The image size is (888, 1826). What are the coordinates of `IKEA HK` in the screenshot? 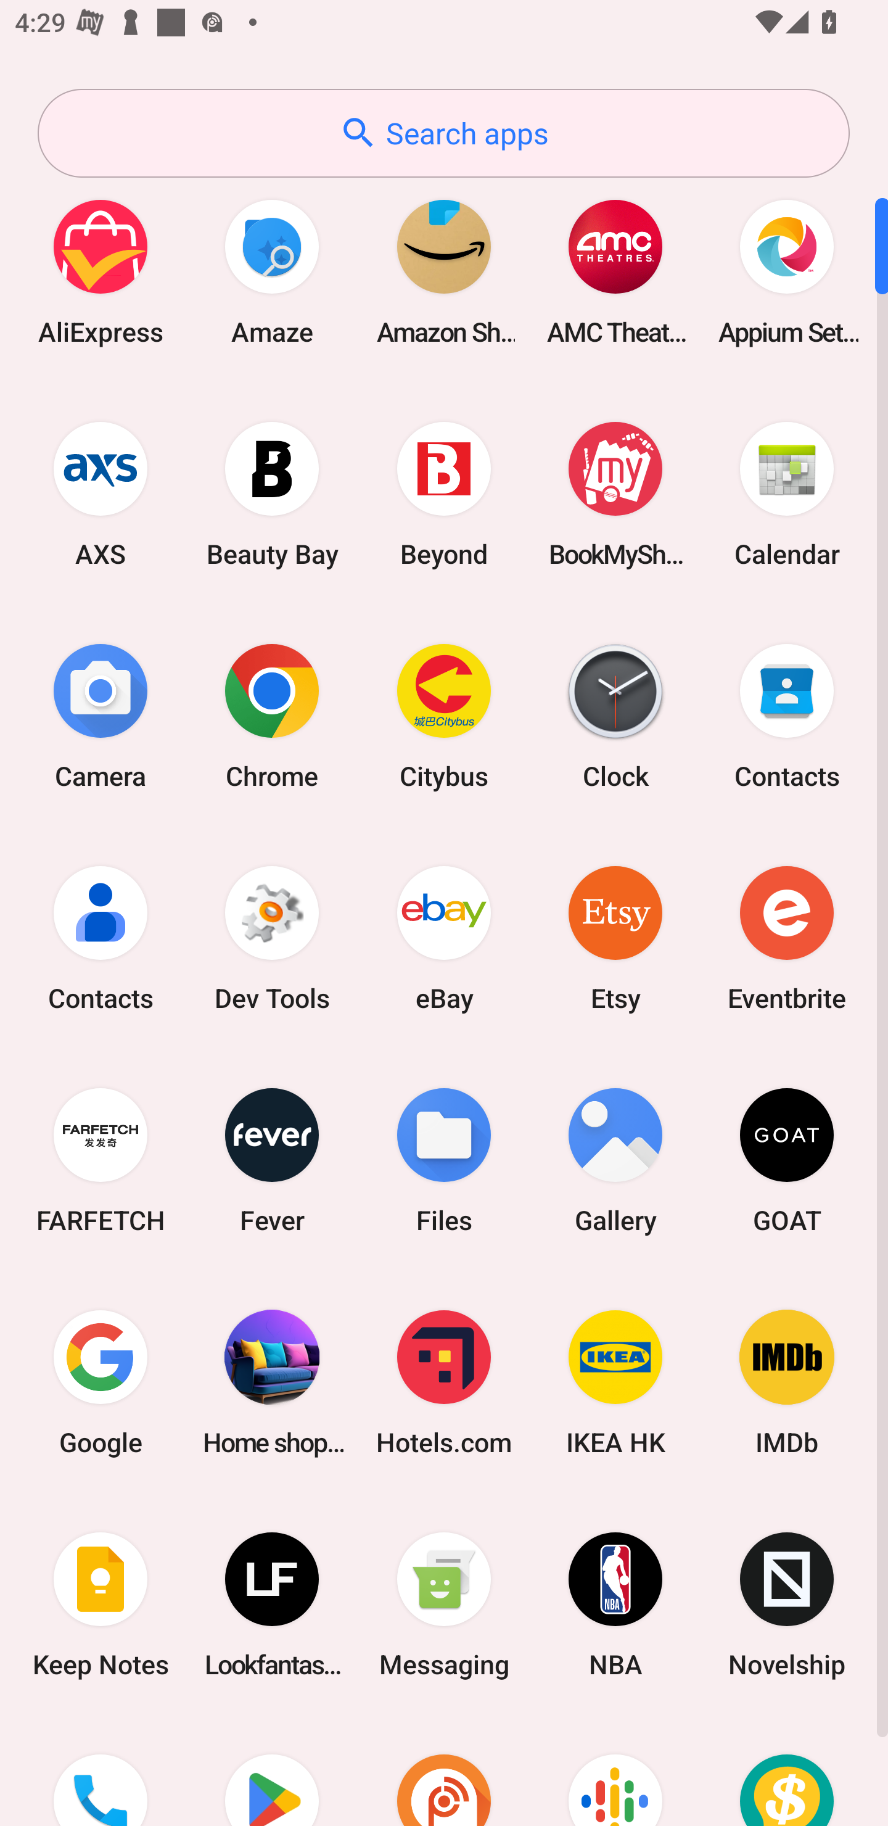 It's located at (615, 1382).